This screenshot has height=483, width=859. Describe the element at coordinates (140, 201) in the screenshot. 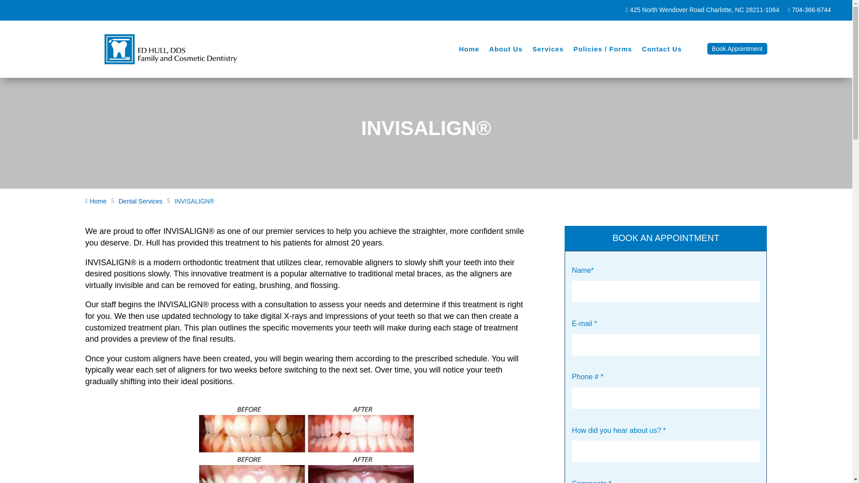

I see `Dental Services` at that location.